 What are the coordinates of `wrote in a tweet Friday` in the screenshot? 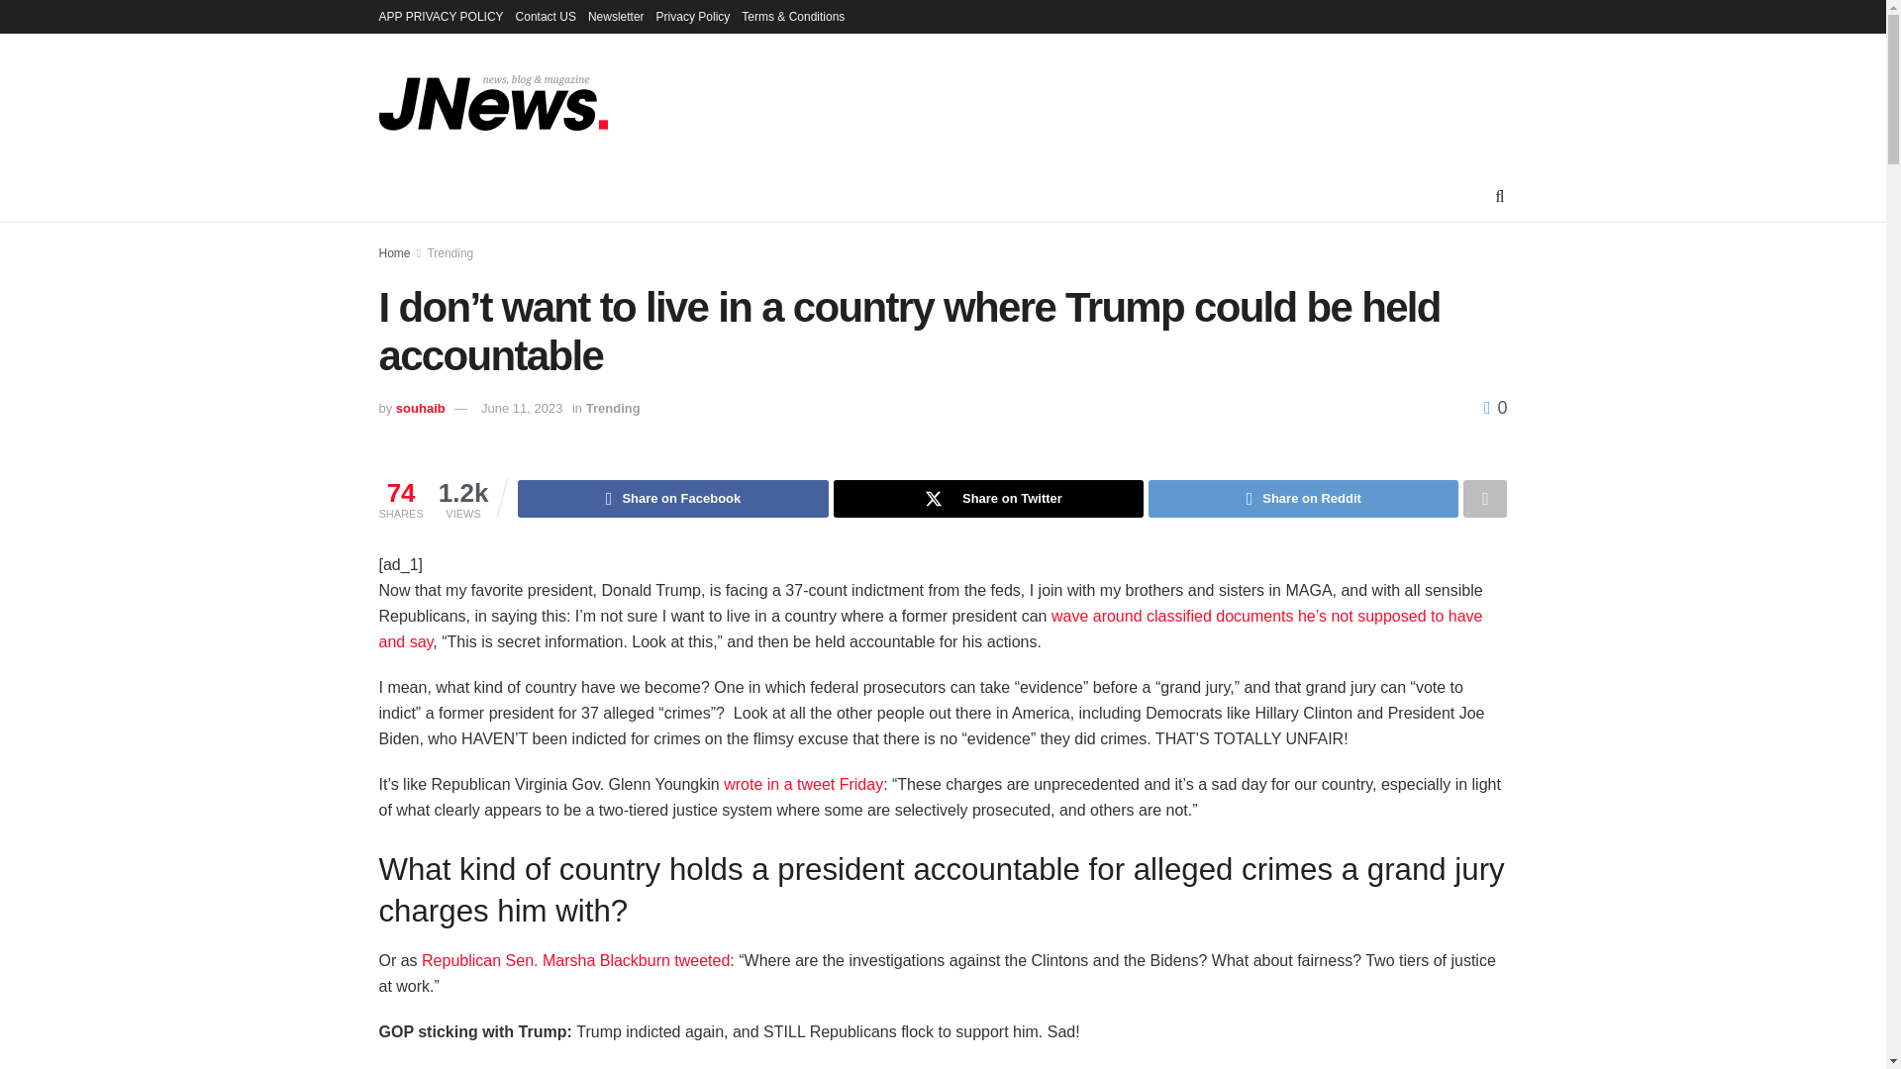 It's located at (804, 784).